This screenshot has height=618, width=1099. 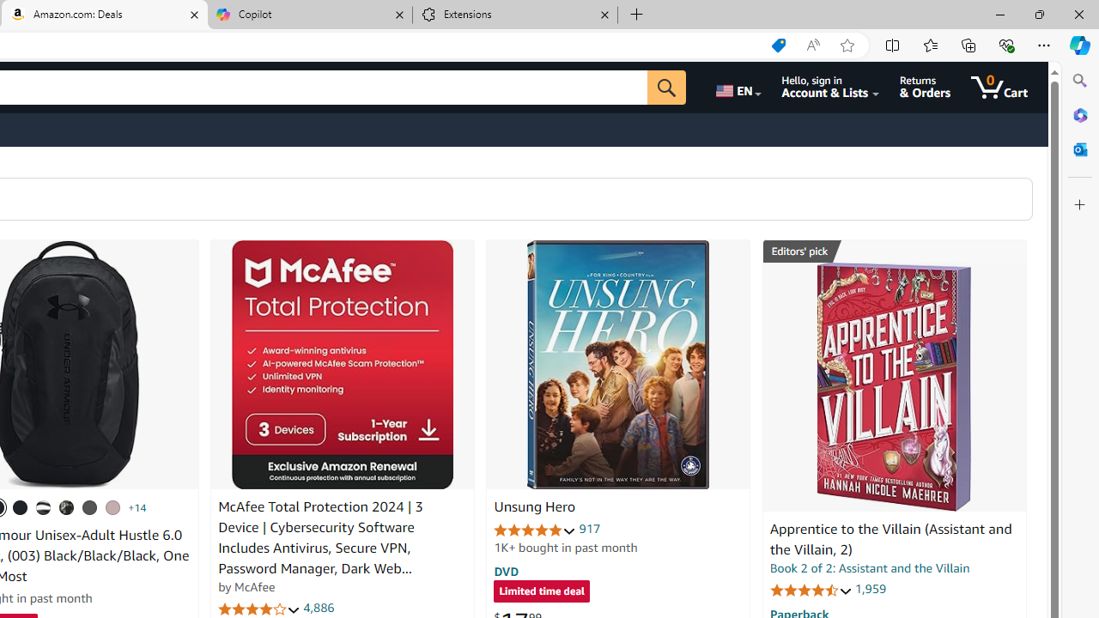 What do you see at coordinates (21, 507) in the screenshot?
I see `(001) Black / Black / Metallic Gold` at bounding box center [21, 507].